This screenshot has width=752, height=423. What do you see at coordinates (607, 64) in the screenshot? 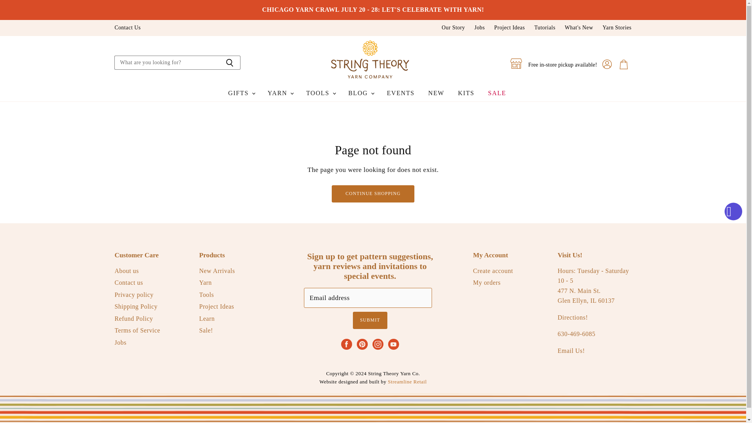
I see `View account` at bounding box center [607, 64].